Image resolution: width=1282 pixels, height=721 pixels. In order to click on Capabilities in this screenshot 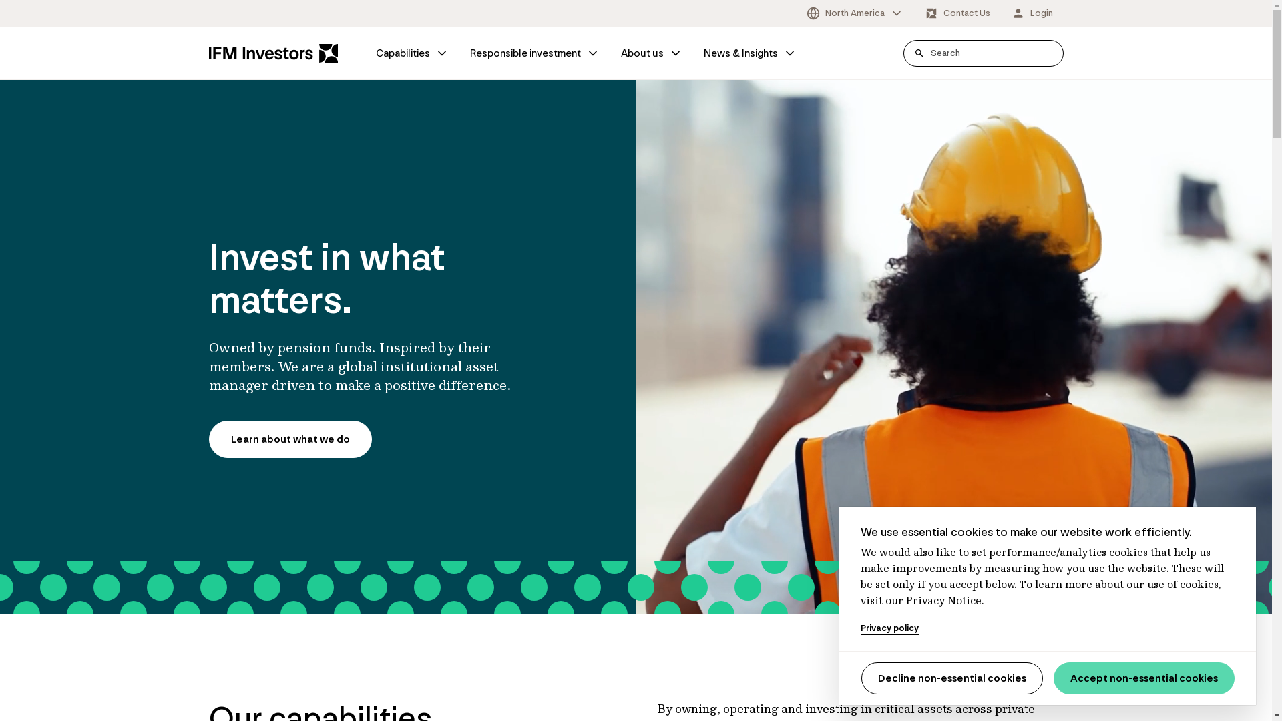, I will do `click(411, 53)`.